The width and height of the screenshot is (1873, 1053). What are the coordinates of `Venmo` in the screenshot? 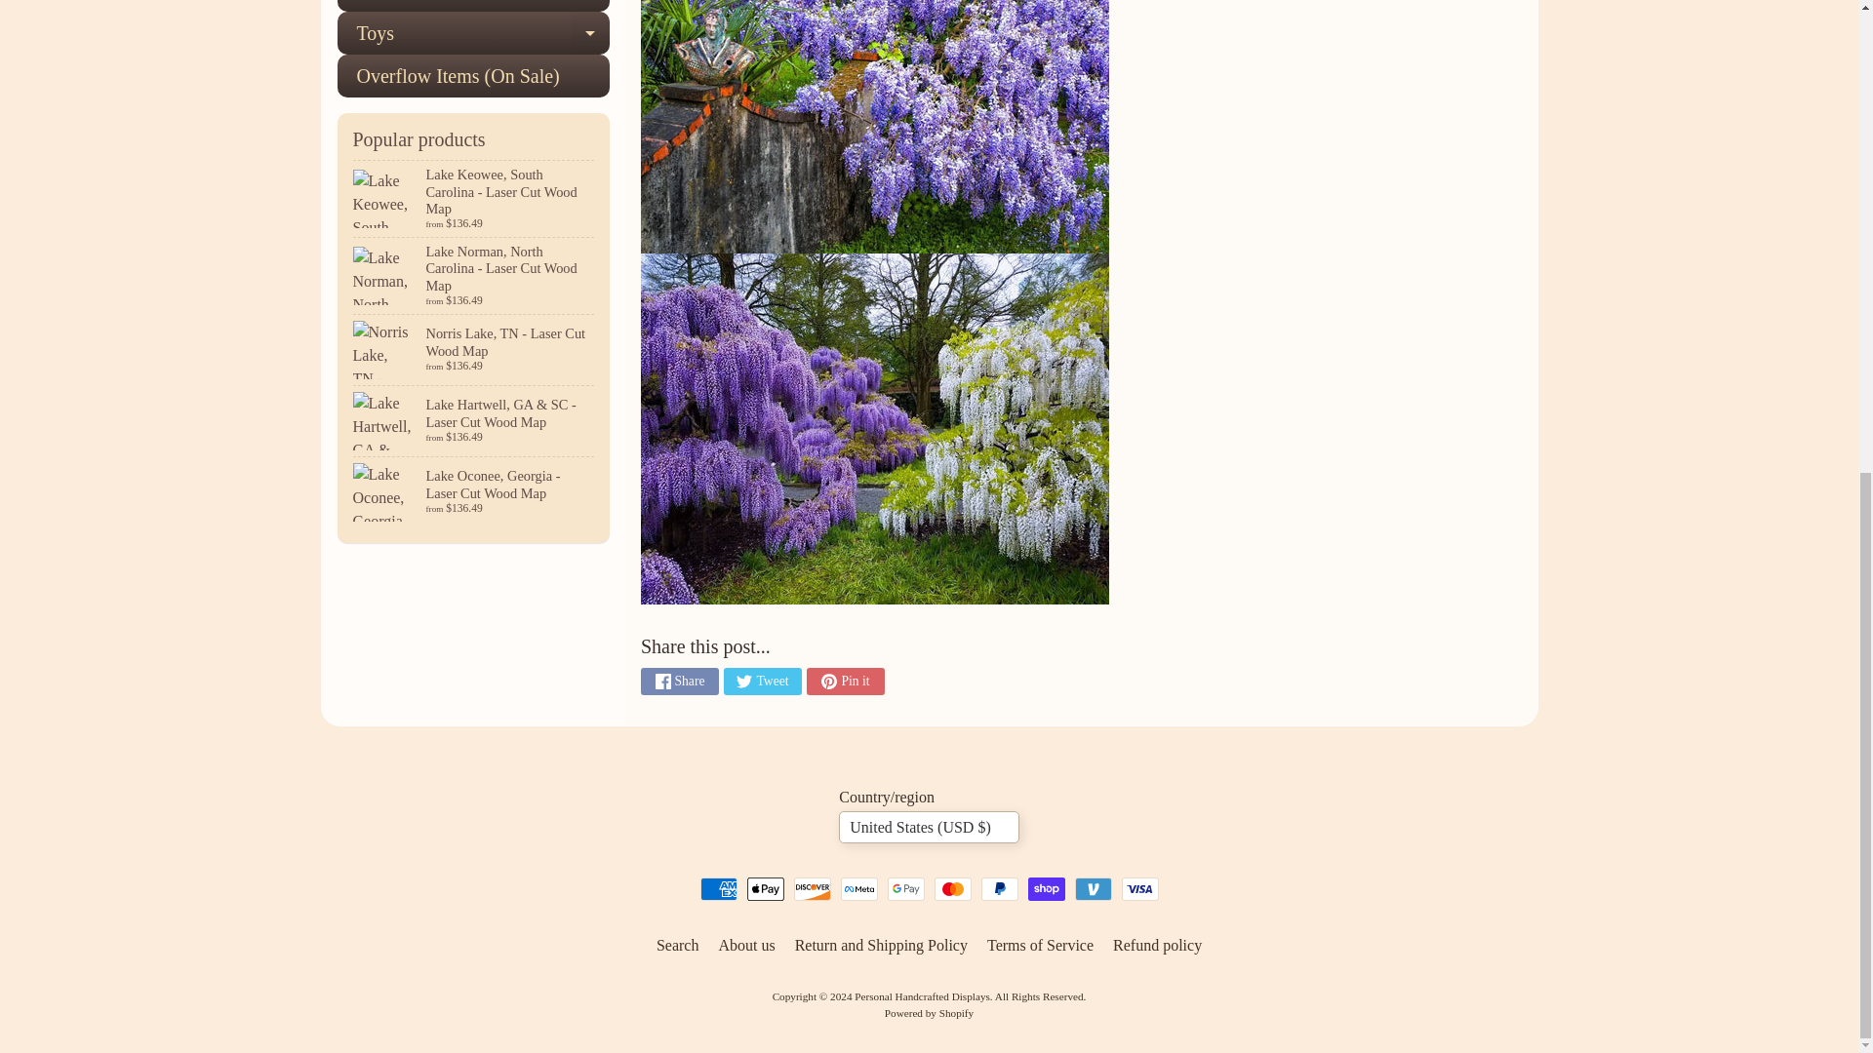 It's located at (1094, 889).